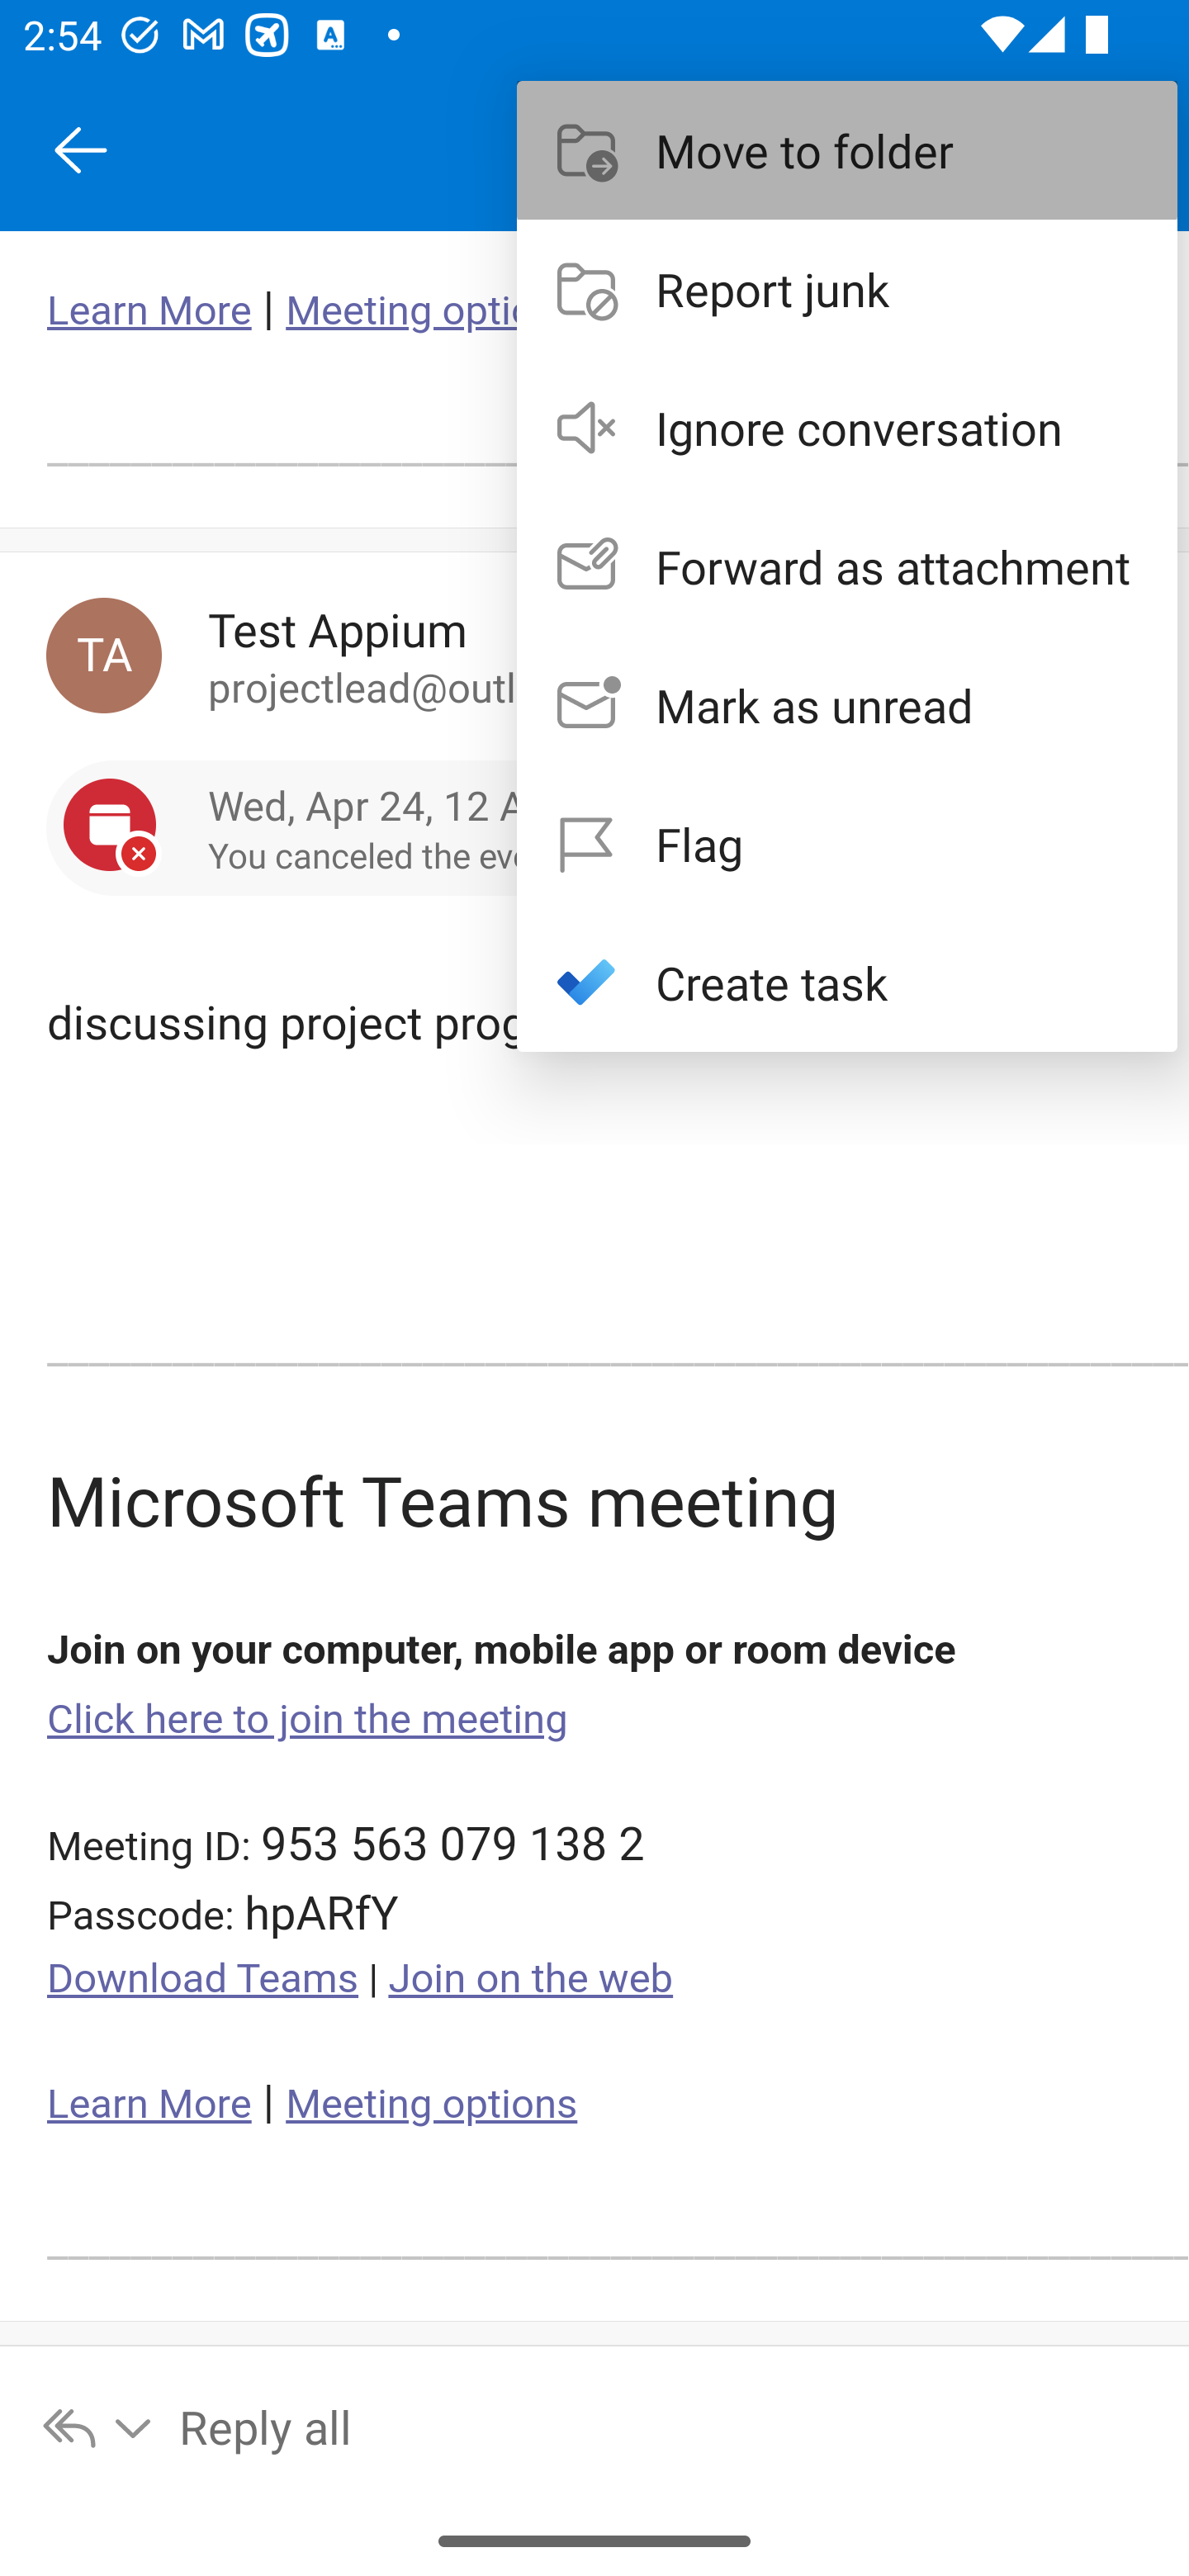  I want to click on Mark as unread, so click(847, 705).